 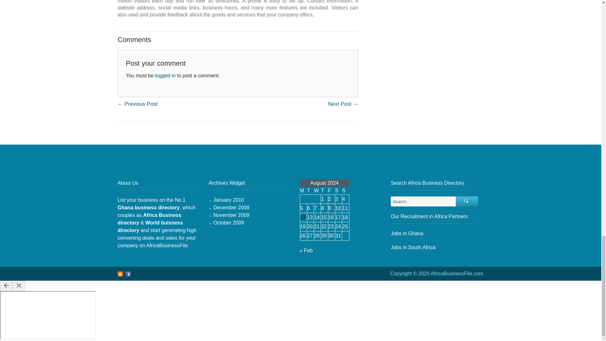 I want to click on January 2010, so click(x=229, y=200).